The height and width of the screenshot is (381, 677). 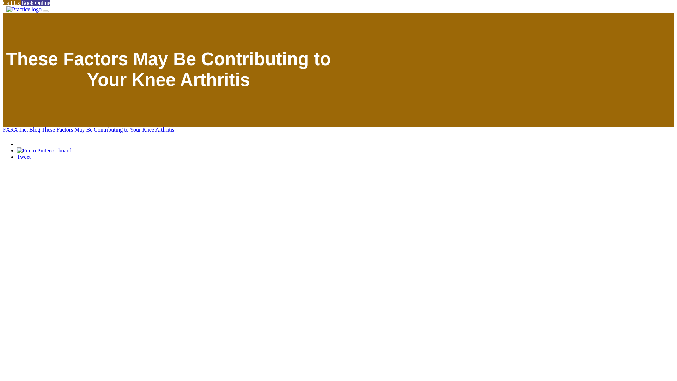 What do you see at coordinates (24, 157) in the screenshot?
I see `Tweet` at bounding box center [24, 157].